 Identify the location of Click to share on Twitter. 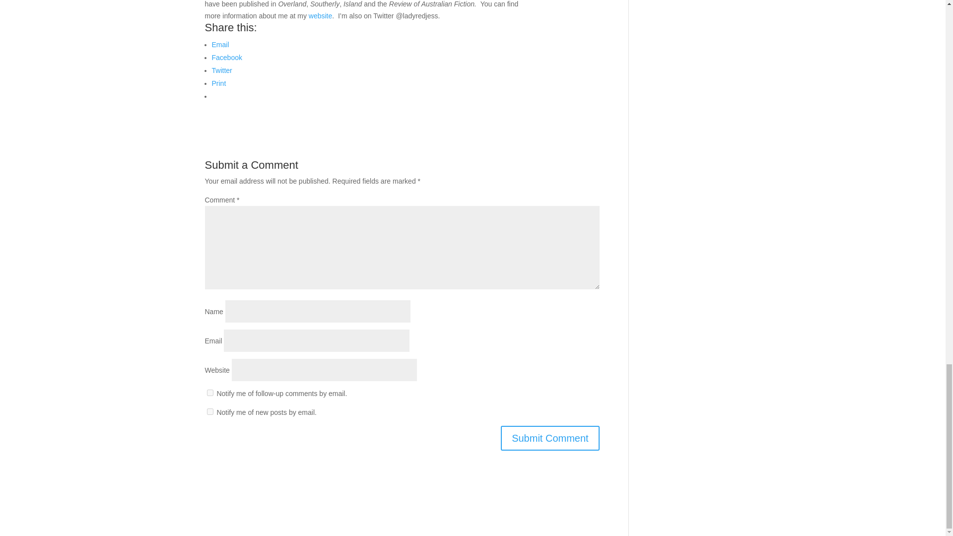
(221, 70).